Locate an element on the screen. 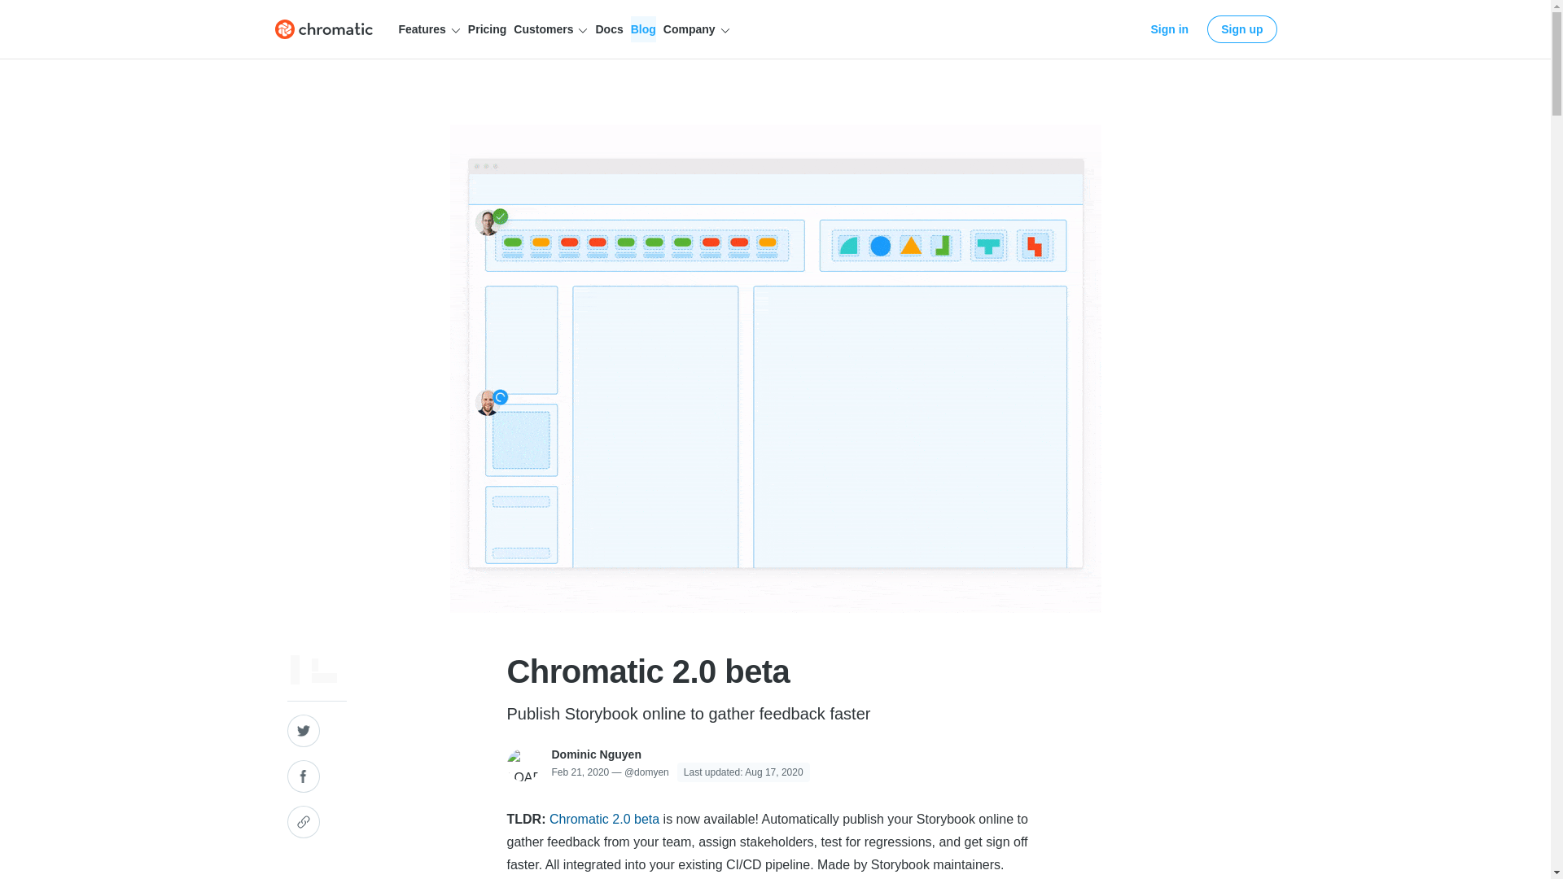 The image size is (1563, 879). Sign up is located at coordinates (1241, 29).